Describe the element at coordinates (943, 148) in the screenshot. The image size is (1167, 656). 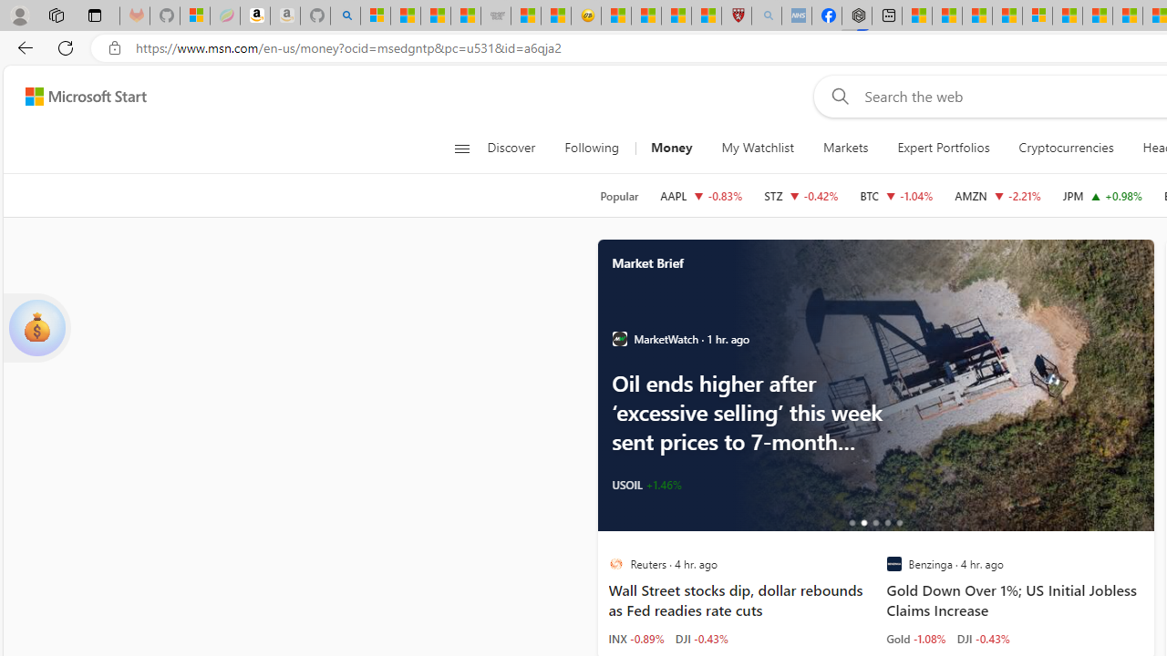
I see `Expert Portfolios` at that location.